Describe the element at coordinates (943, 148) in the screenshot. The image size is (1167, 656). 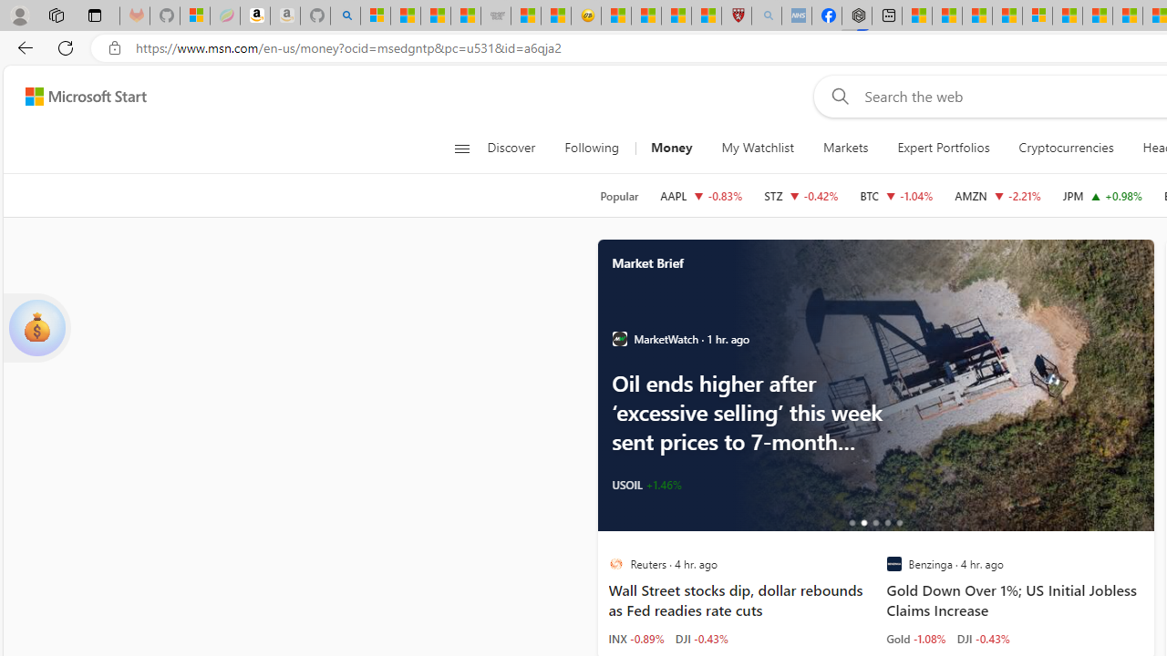
I see `Expert Portfolios` at that location.